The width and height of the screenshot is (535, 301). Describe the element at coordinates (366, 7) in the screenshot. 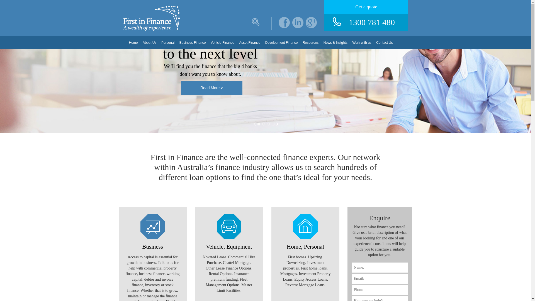

I see `Get a quote` at that location.